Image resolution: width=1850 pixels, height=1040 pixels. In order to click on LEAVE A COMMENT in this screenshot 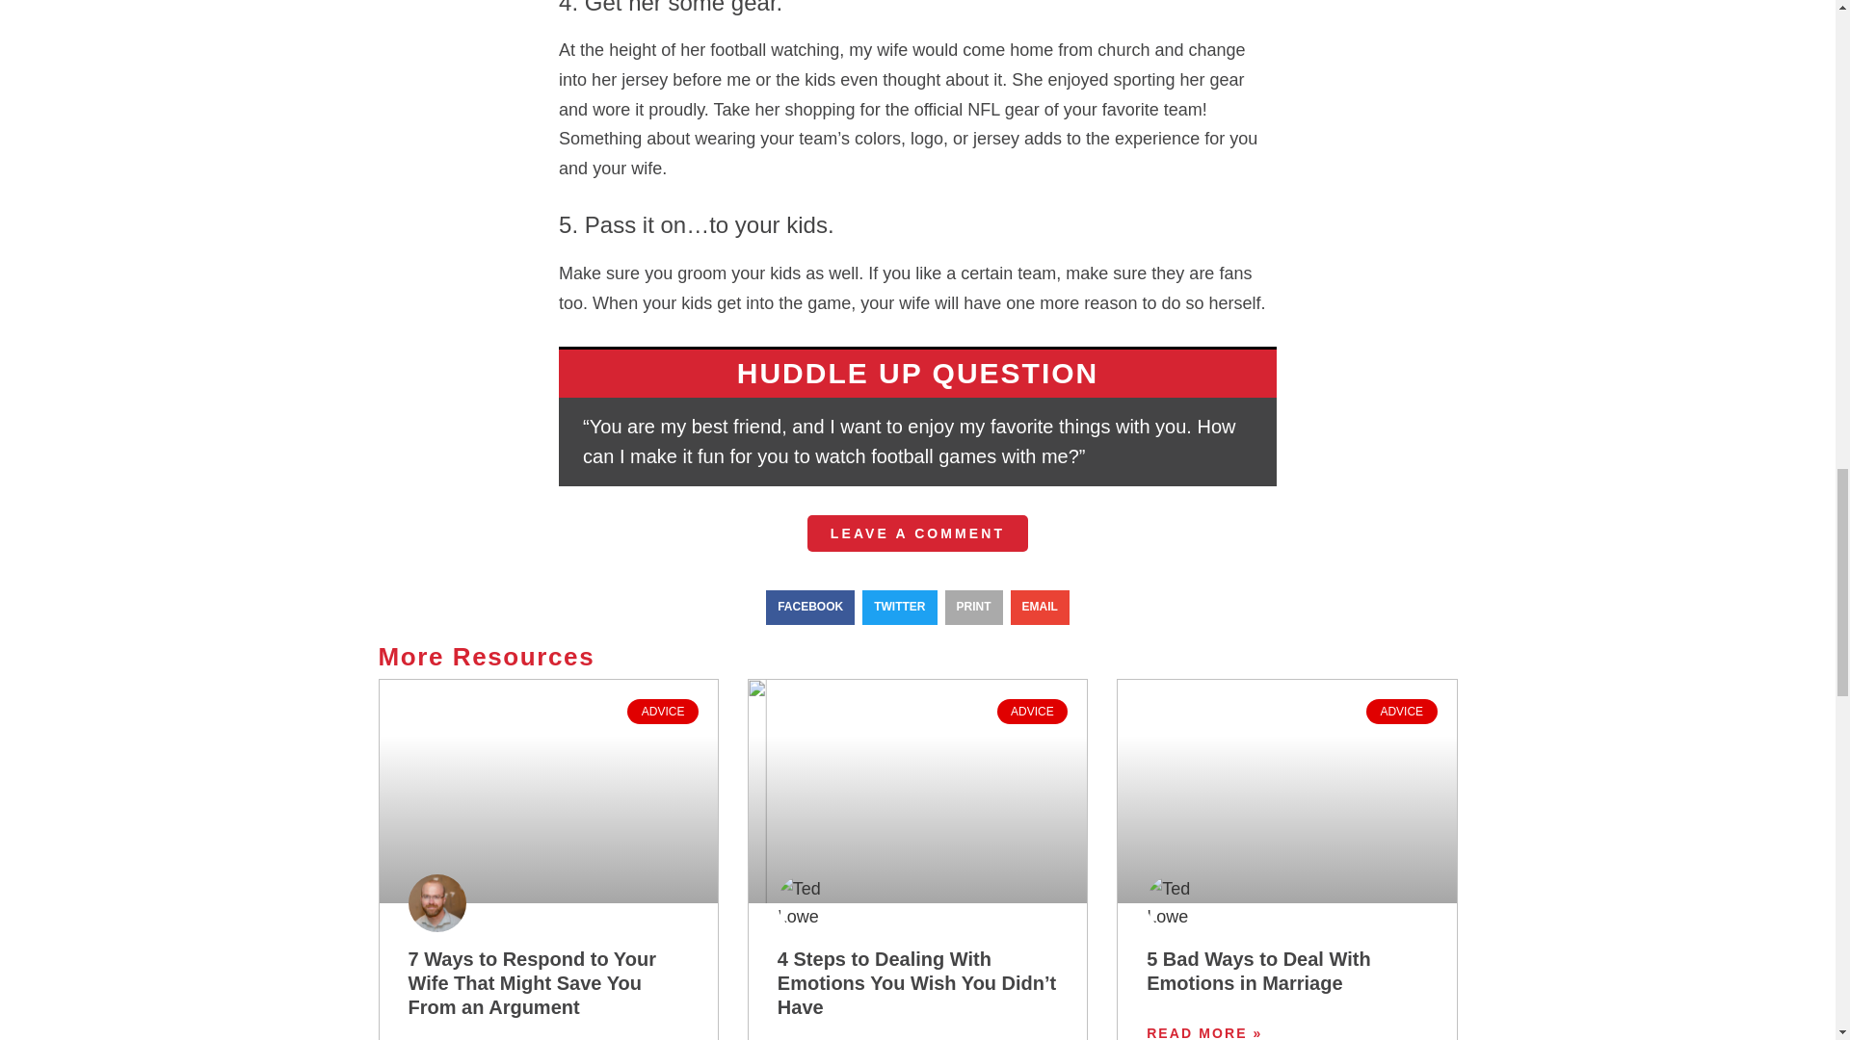, I will do `click(917, 533)`.